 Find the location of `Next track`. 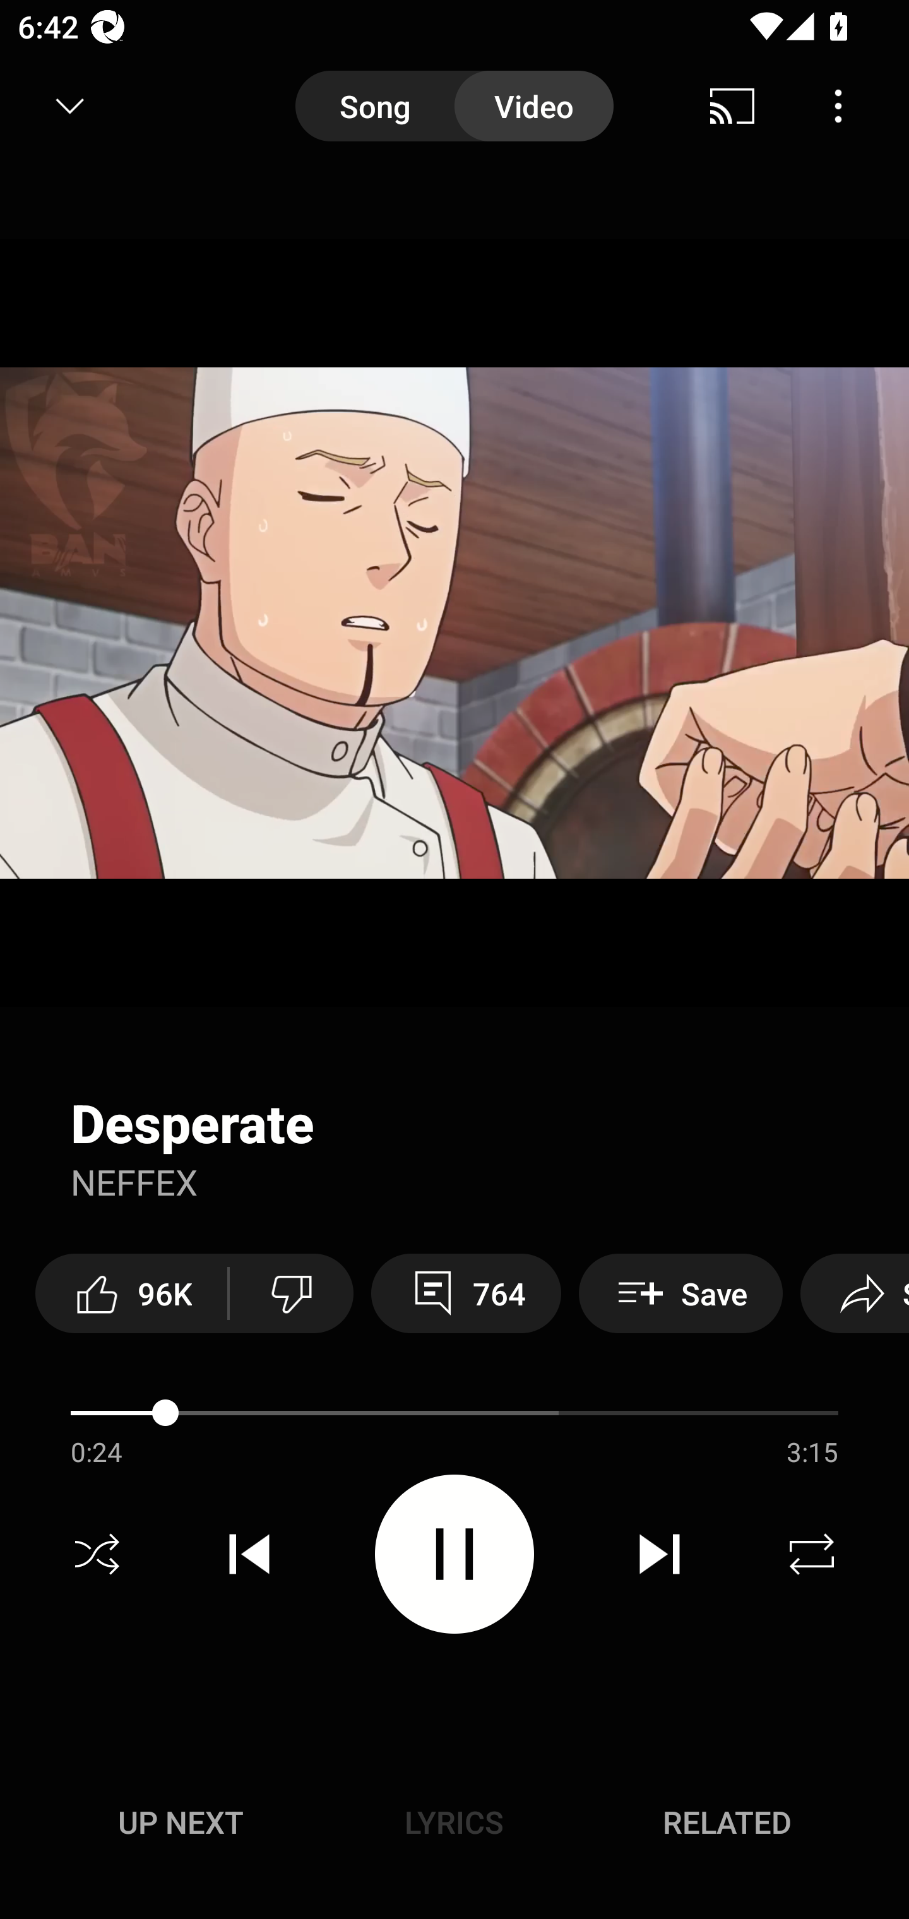

Next track is located at coordinates (659, 1554).